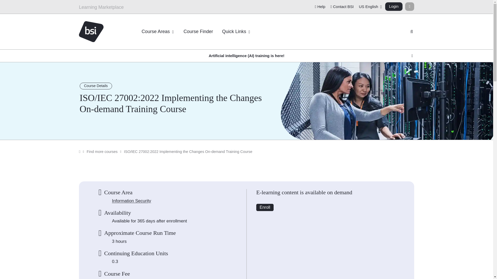  Describe the element at coordinates (320, 7) in the screenshot. I see `Help` at that location.